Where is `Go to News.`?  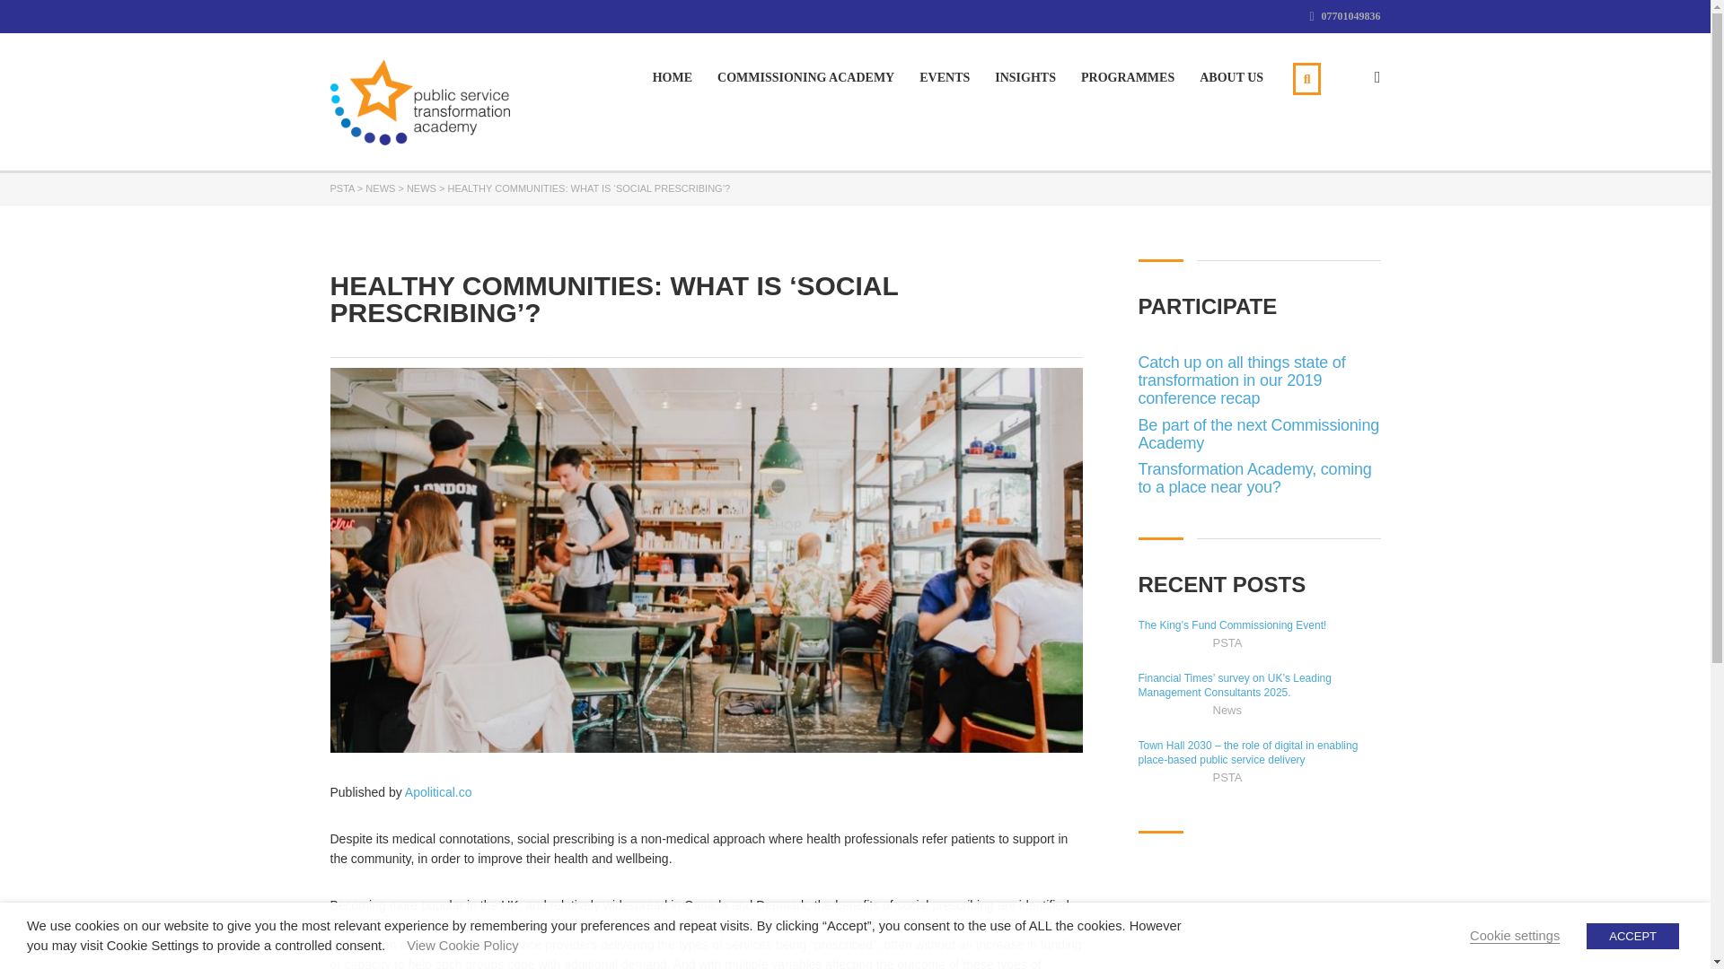
Go to News. is located at coordinates (380, 188).